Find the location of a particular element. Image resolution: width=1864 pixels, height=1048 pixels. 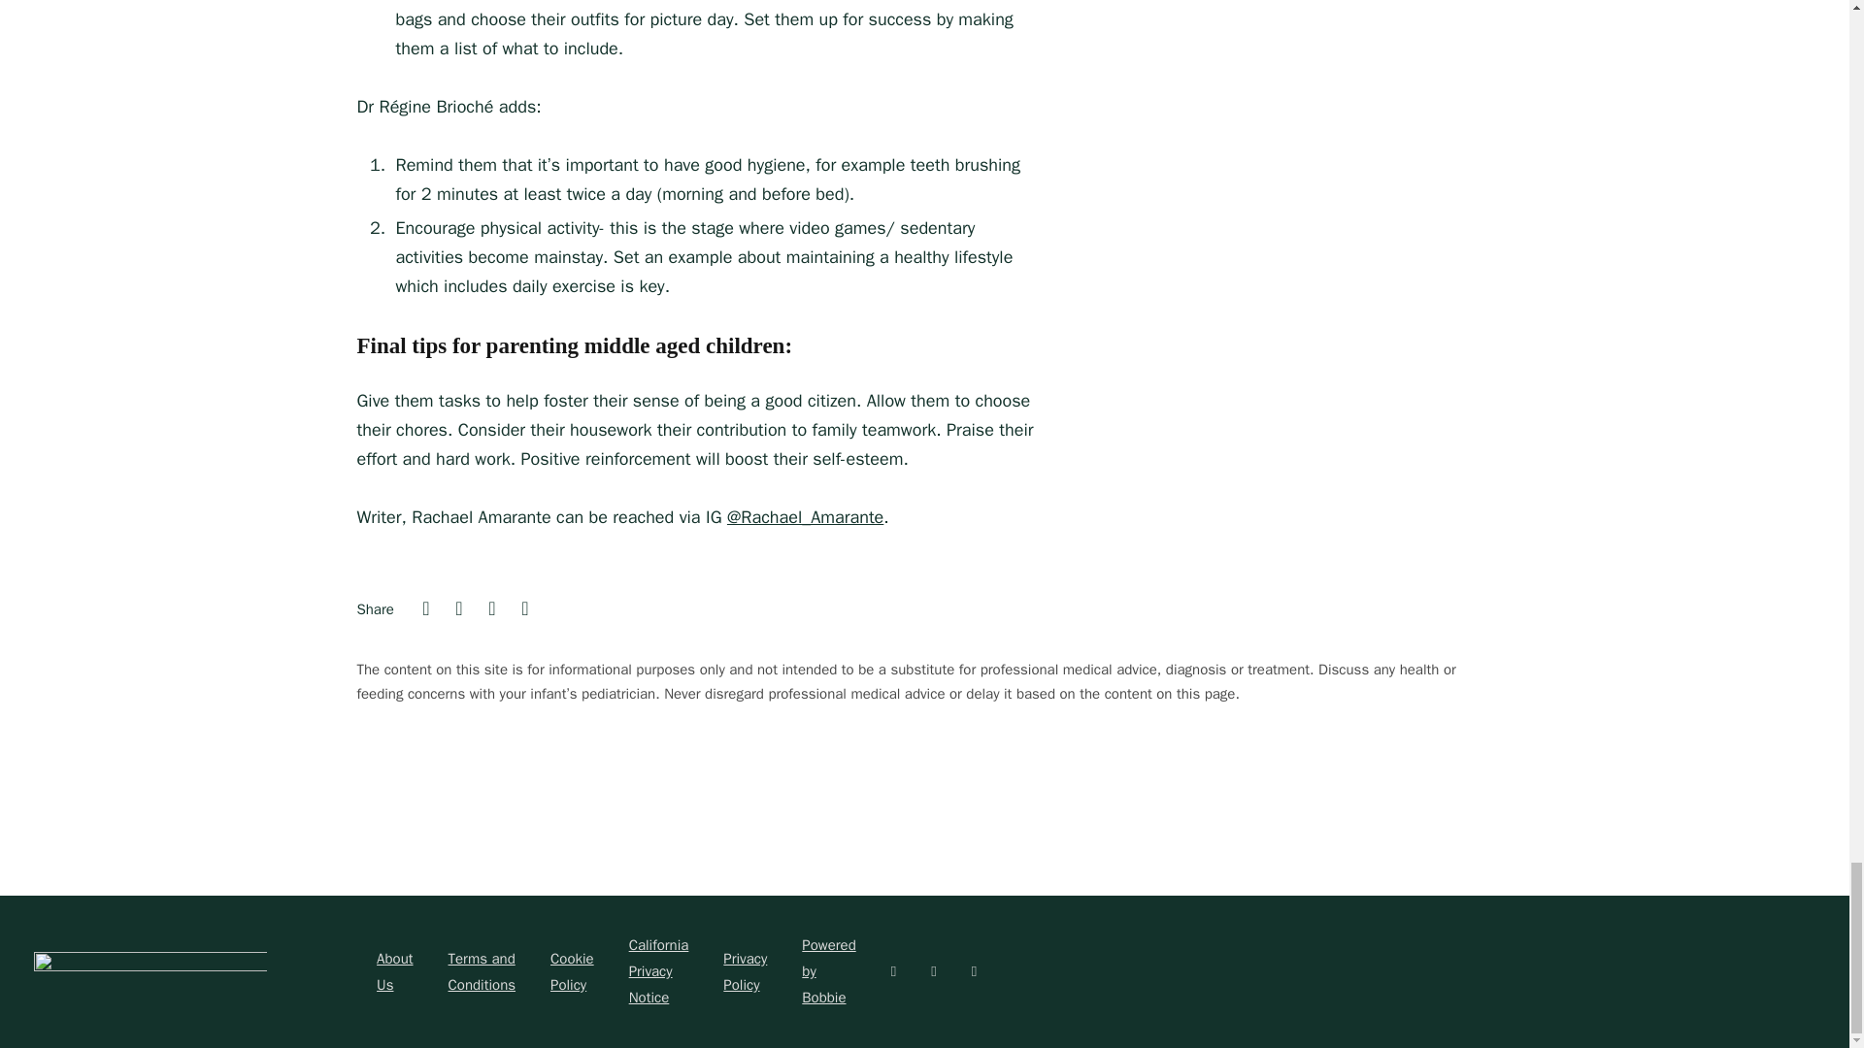

Twitter is located at coordinates (458, 609).